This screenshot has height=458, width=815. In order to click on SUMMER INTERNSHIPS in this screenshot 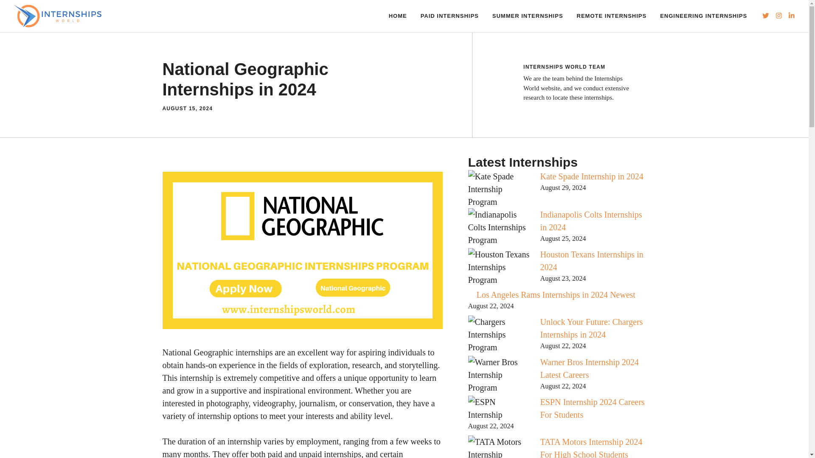, I will do `click(528, 16)`.